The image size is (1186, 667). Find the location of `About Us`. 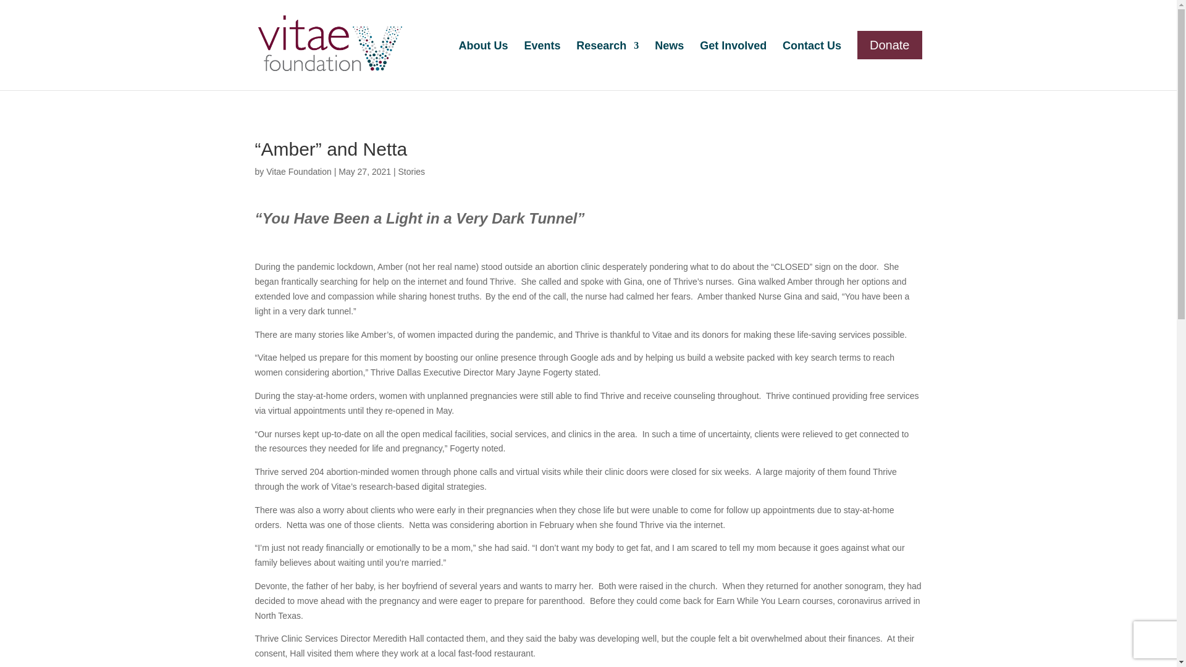

About Us is located at coordinates (482, 61).